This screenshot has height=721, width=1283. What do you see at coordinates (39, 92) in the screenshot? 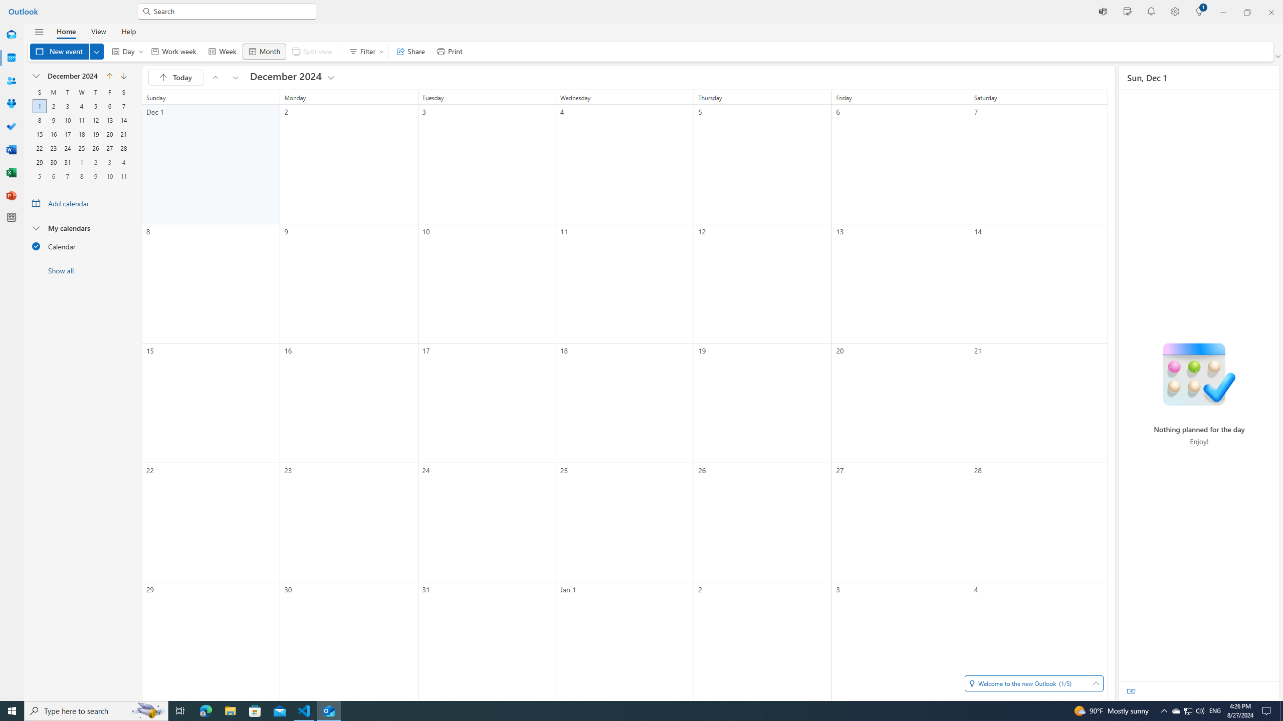
I see `Sunday` at bounding box center [39, 92].